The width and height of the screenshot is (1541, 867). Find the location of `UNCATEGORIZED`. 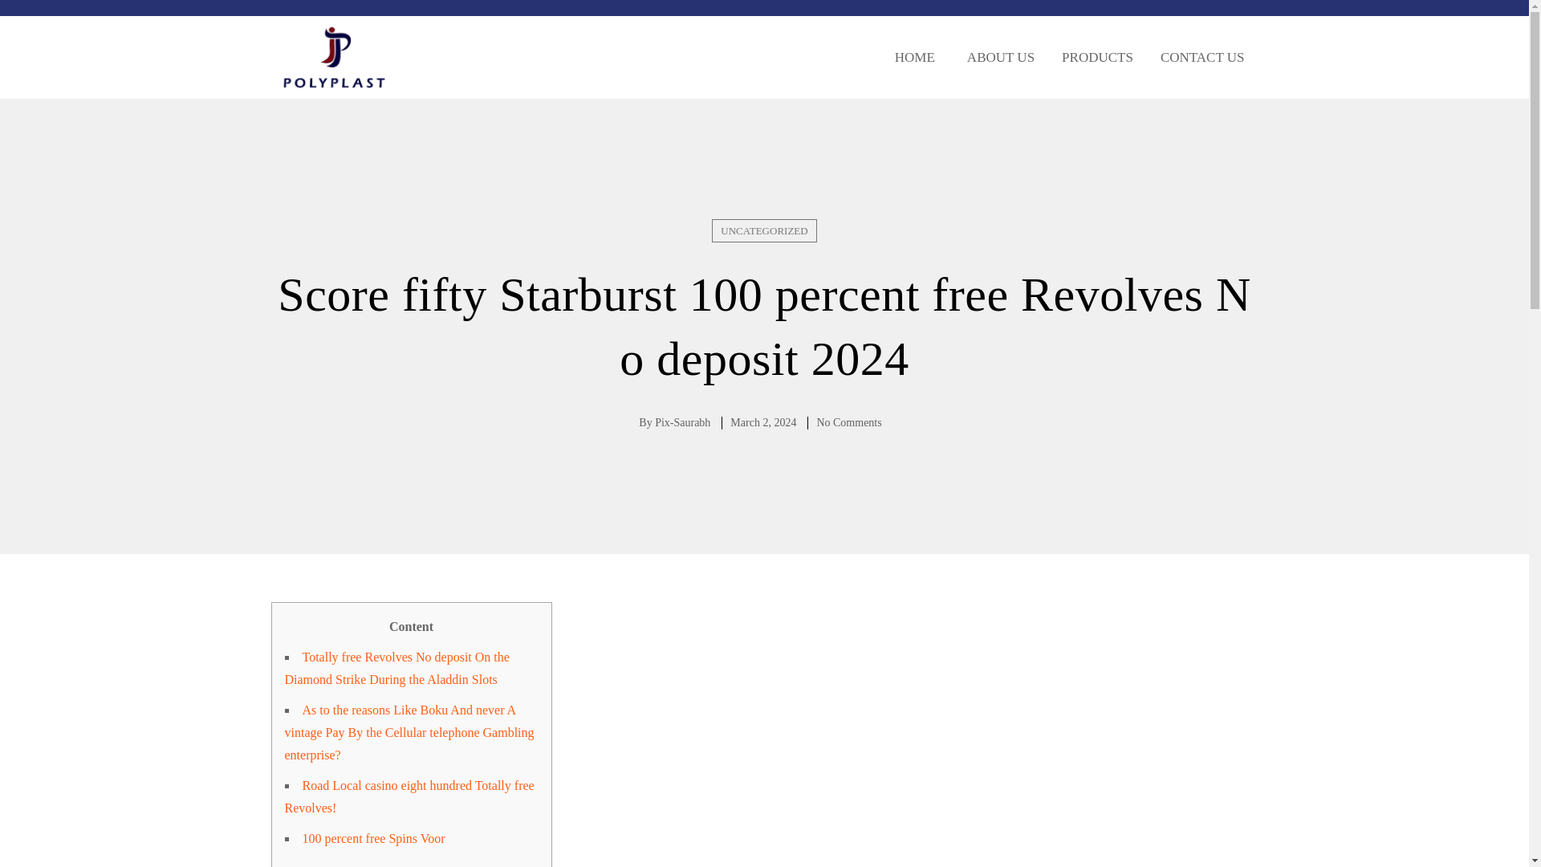

UNCATEGORIZED is located at coordinates (764, 231).